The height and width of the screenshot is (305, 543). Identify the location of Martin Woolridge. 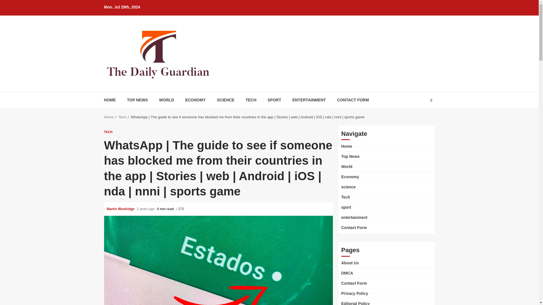
(121, 209).